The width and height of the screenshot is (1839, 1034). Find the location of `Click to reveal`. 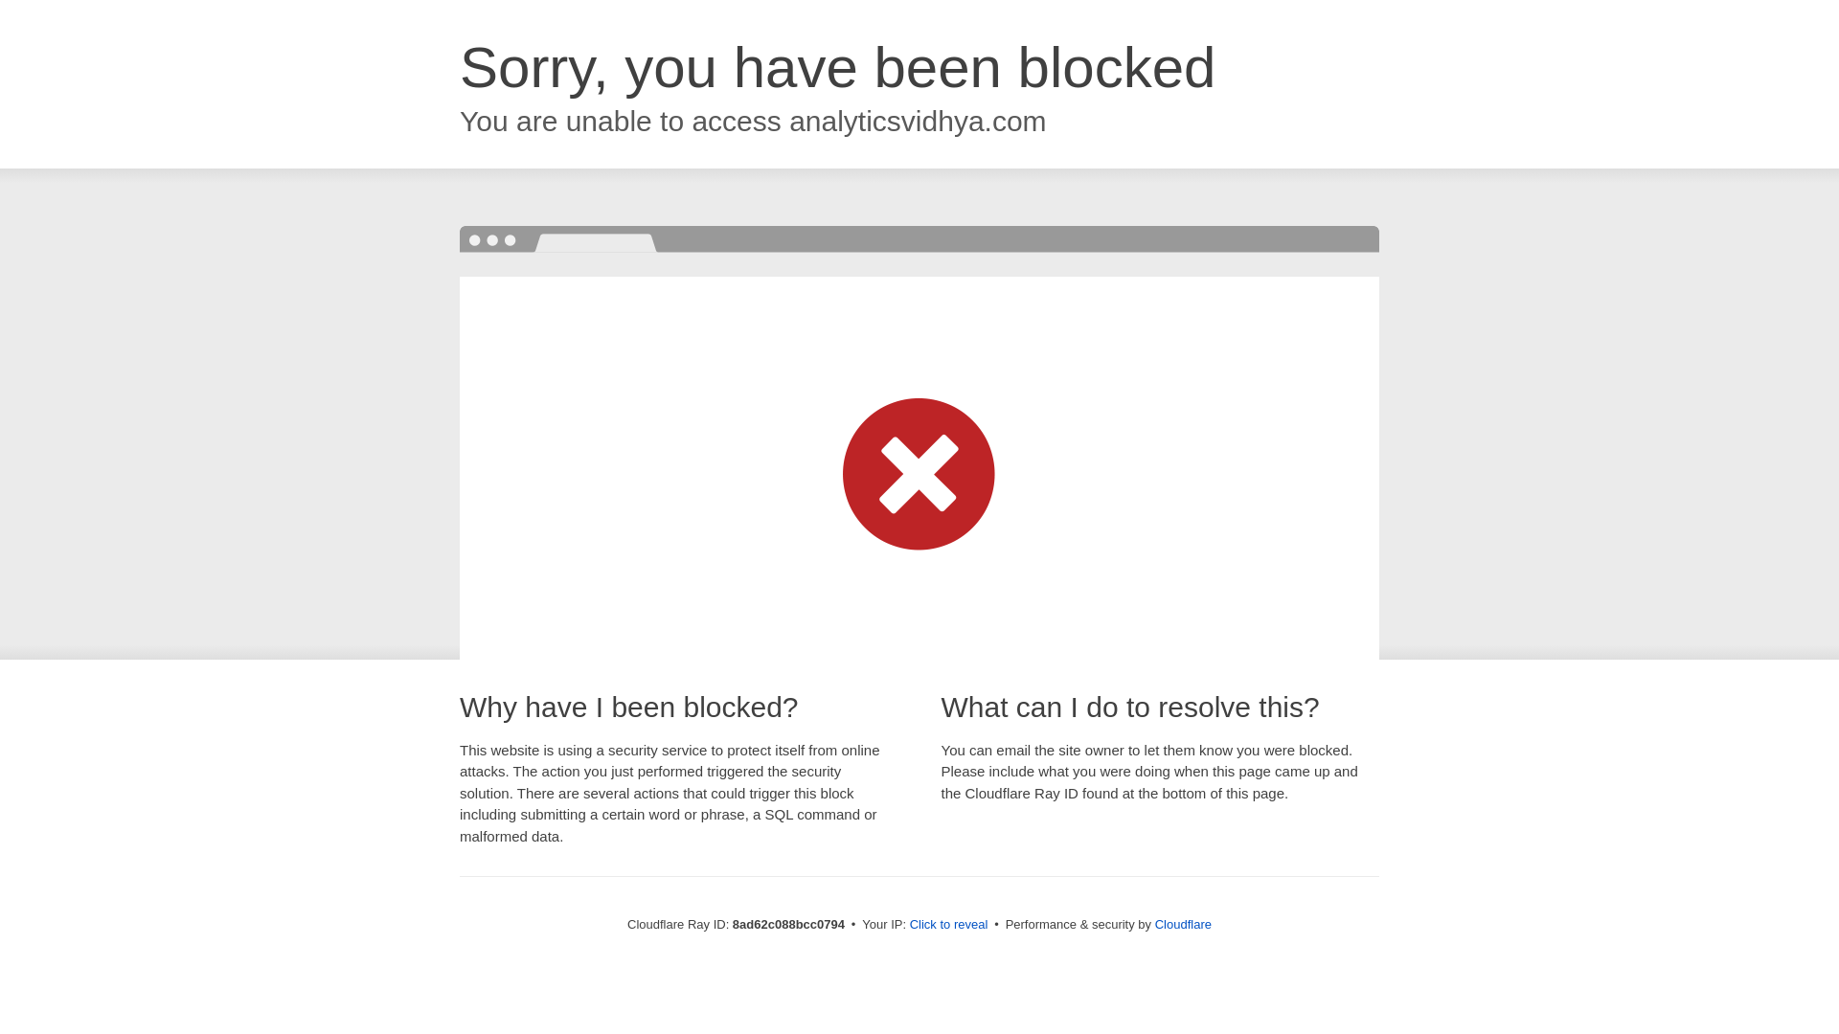

Click to reveal is located at coordinates (949, 925).